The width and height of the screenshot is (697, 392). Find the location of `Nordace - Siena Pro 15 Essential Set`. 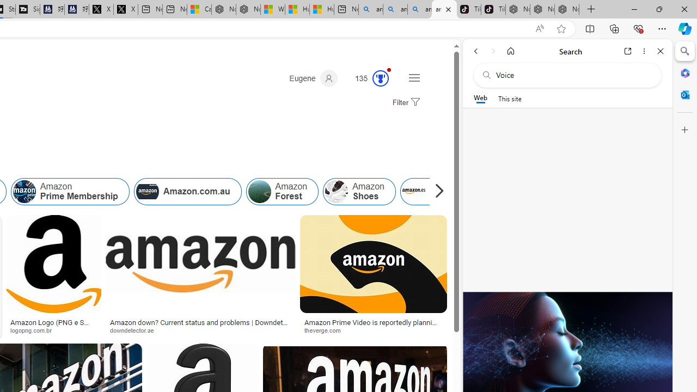

Nordace - Siena Pro 15 Essential Set is located at coordinates (566, 10).